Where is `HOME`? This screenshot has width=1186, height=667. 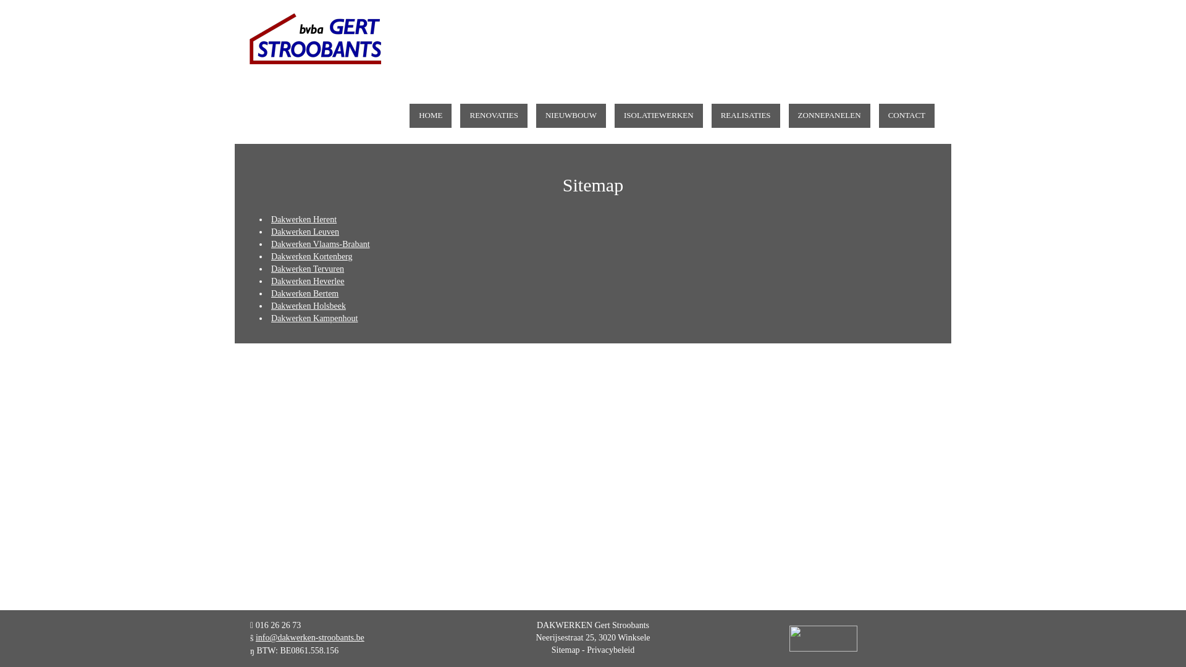 HOME is located at coordinates (431, 116).